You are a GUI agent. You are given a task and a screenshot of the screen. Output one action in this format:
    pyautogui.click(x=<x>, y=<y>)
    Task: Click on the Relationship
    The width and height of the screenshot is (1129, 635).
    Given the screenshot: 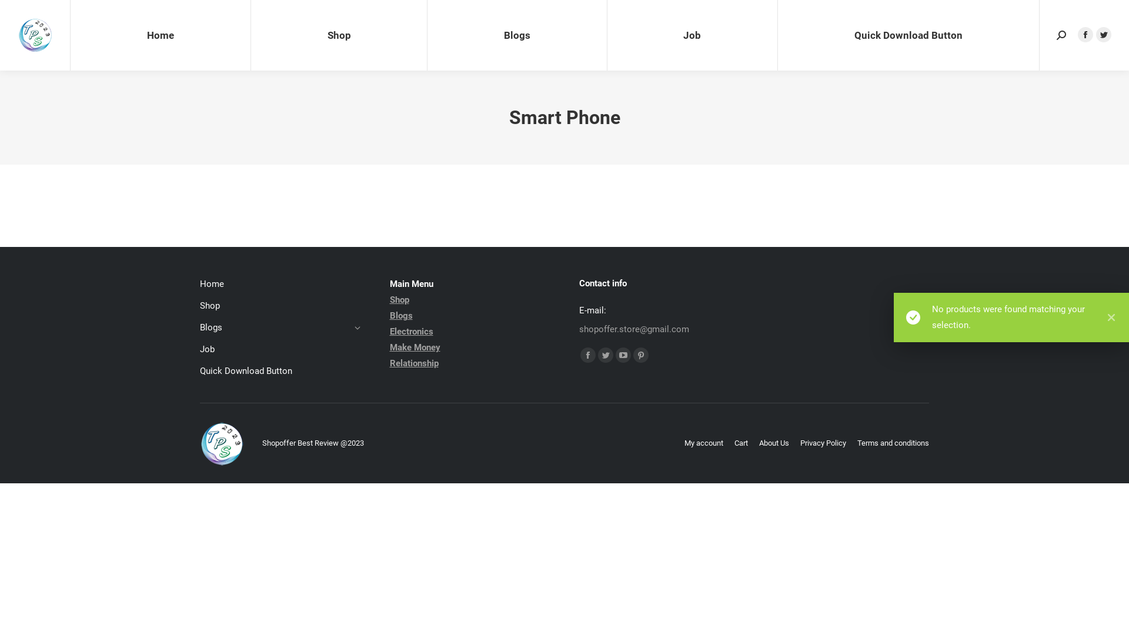 What is the action you would take?
    pyautogui.click(x=414, y=363)
    